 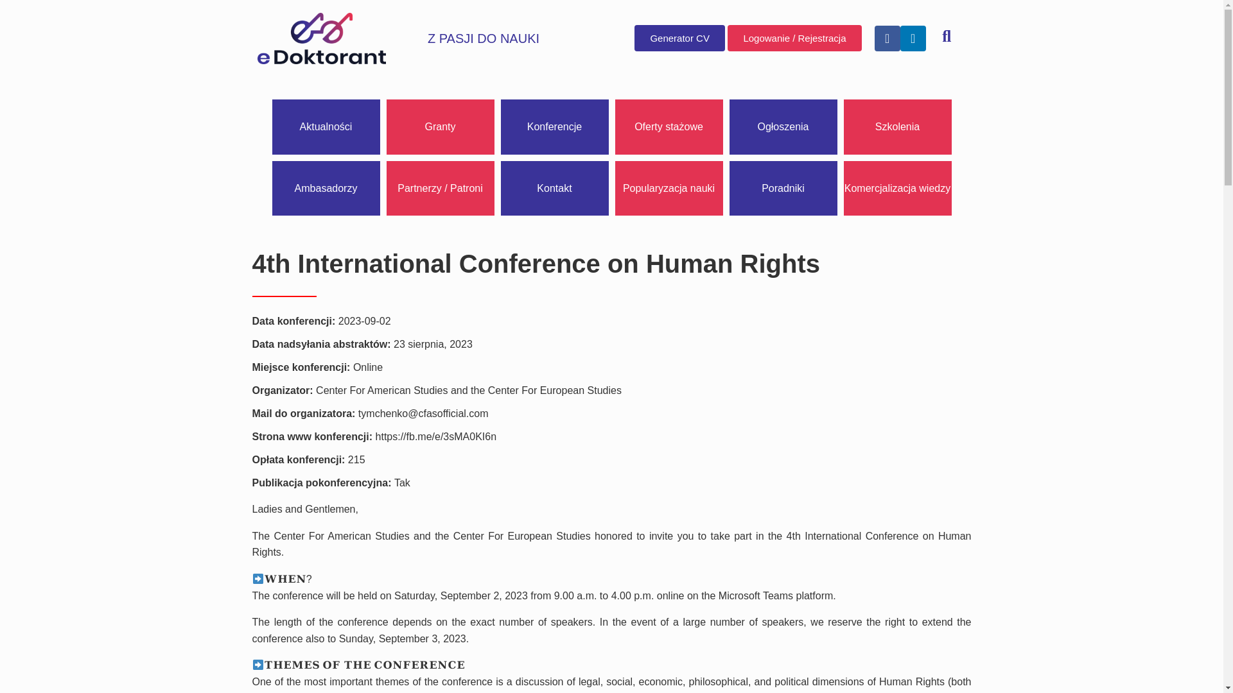 I want to click on Granty, so click(x=441, y=127).